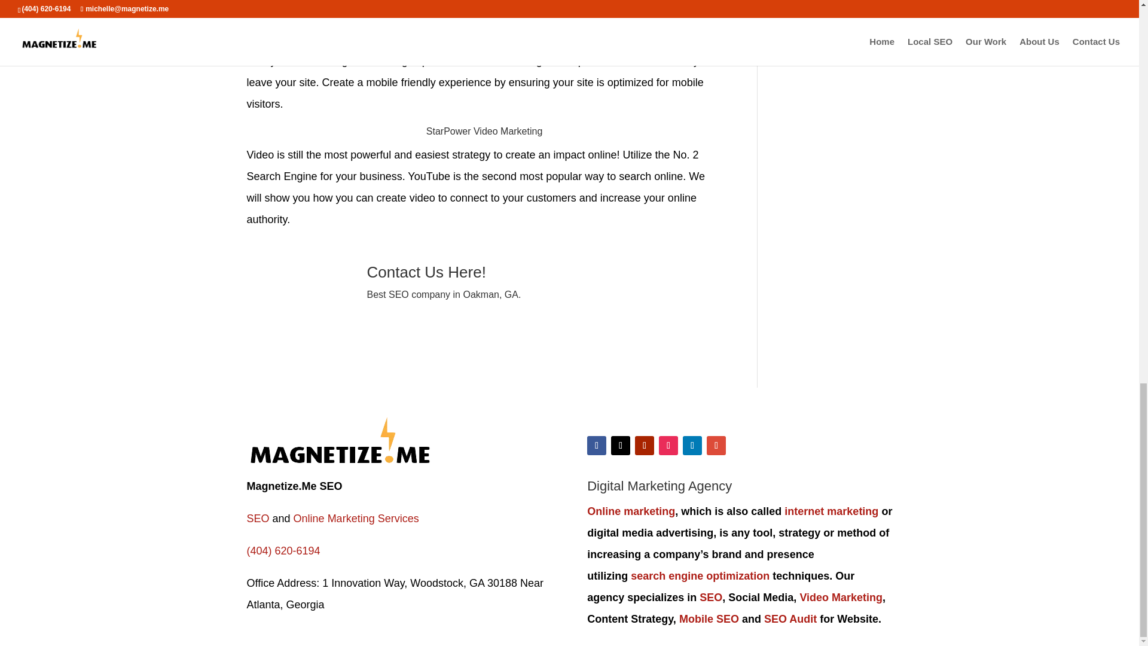  What do you see at coordinates (709, 618) in the screenshot?
I see `Mobile SEO` at bounding box center [709, 618].